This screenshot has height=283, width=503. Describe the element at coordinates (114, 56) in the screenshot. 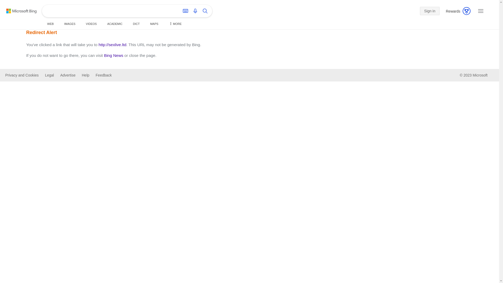

I see `Bing News` at that location.